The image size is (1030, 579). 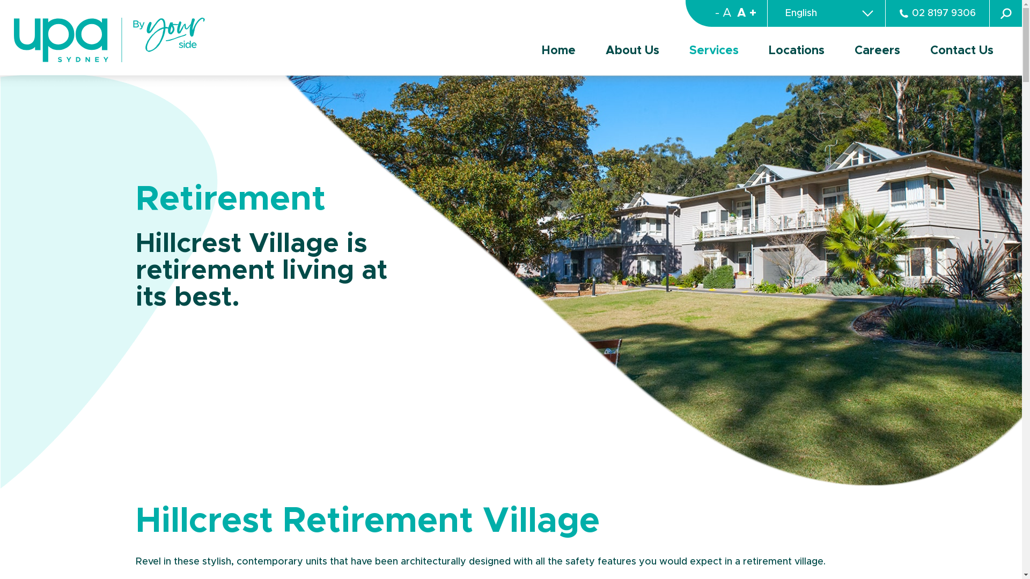 I want to click on Contact Us, so click(x=962, y=51).